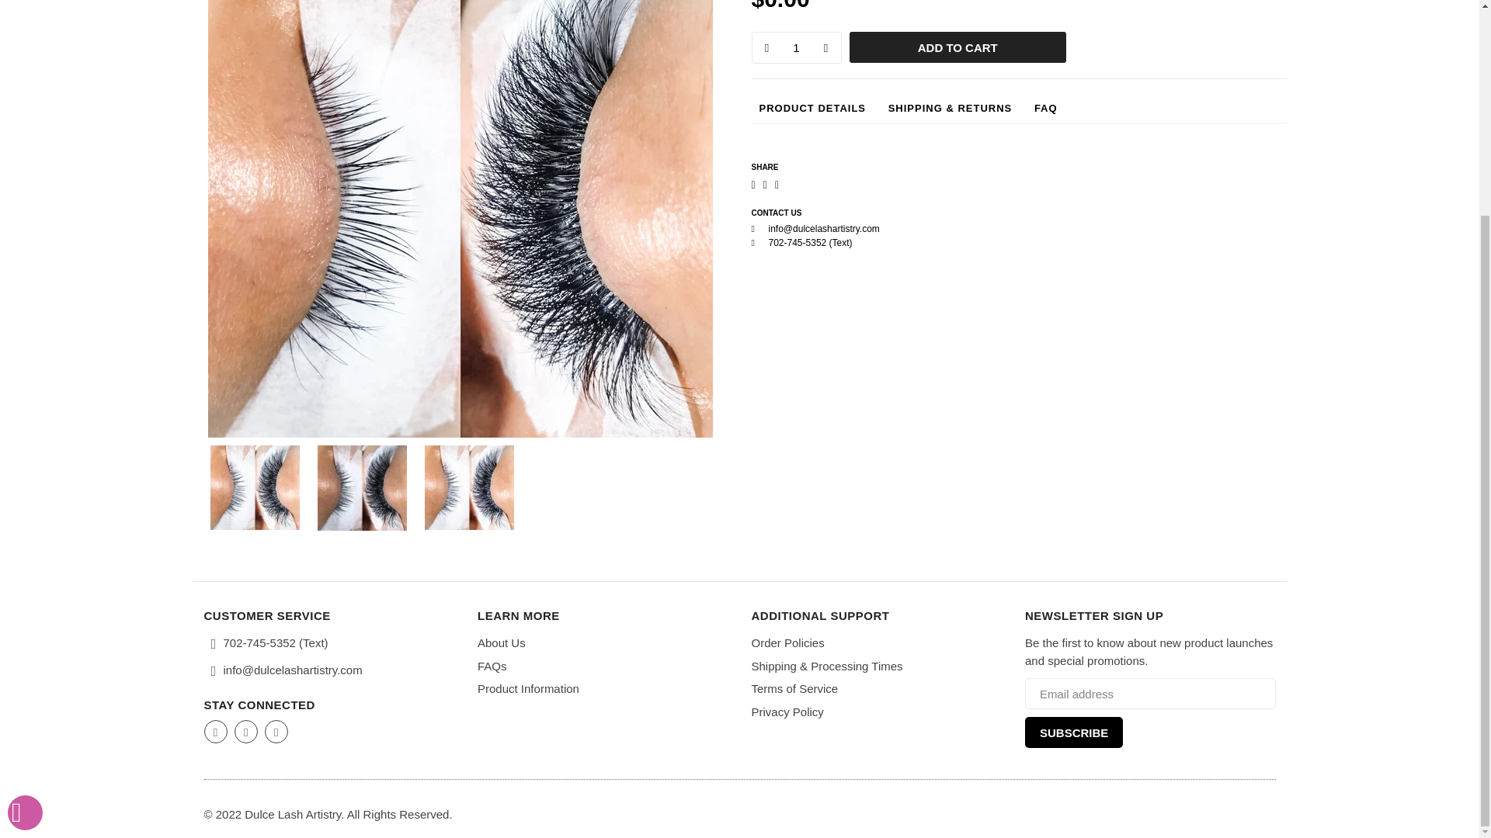 The width and height of the screenshot is (1491, 838). I want to click on Quantity, so click(797, 48).